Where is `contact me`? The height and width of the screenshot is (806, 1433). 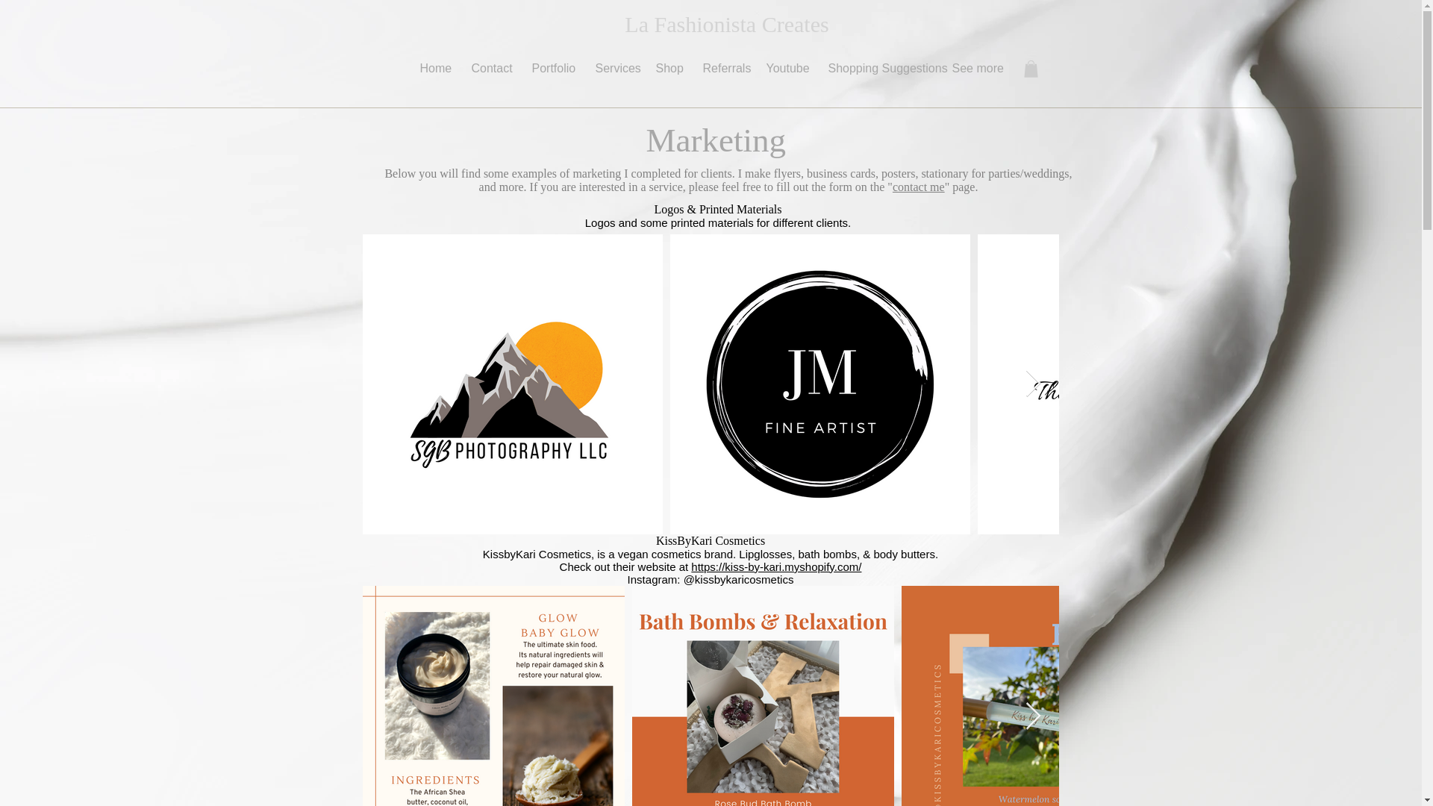 contact me is located at coordinates (918, 187).